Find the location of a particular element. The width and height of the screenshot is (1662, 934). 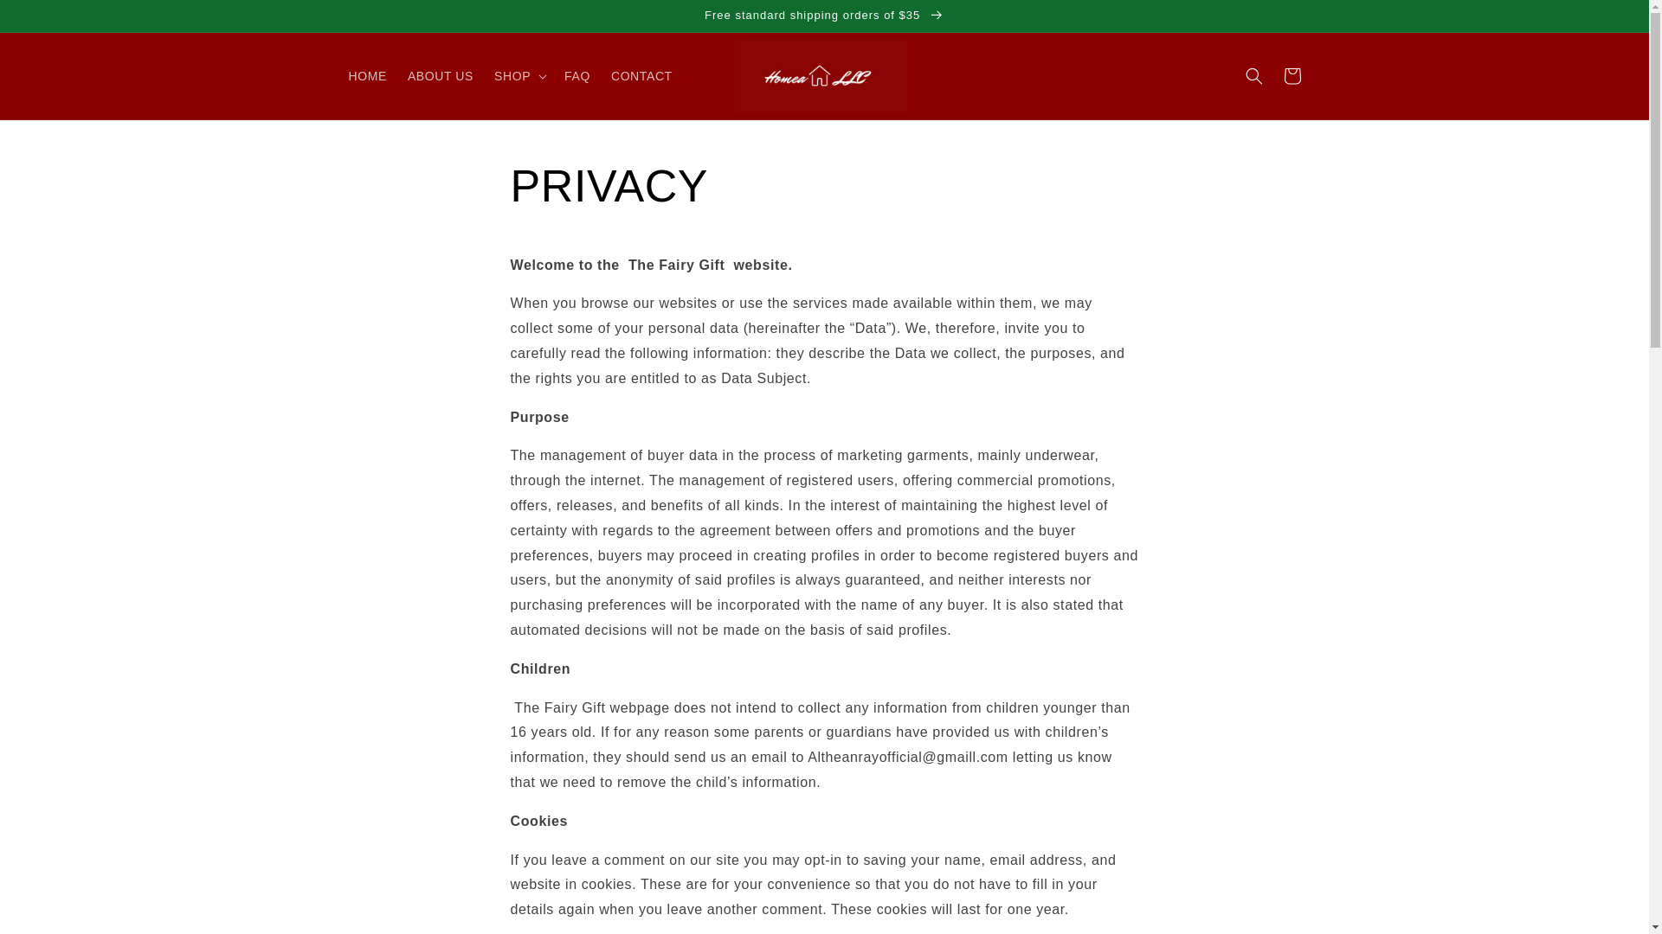

ABOUT US is located at coordinates (440, 76).